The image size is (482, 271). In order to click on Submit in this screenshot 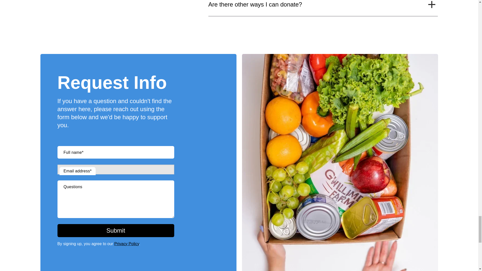, I will do `click(115, 231)`.